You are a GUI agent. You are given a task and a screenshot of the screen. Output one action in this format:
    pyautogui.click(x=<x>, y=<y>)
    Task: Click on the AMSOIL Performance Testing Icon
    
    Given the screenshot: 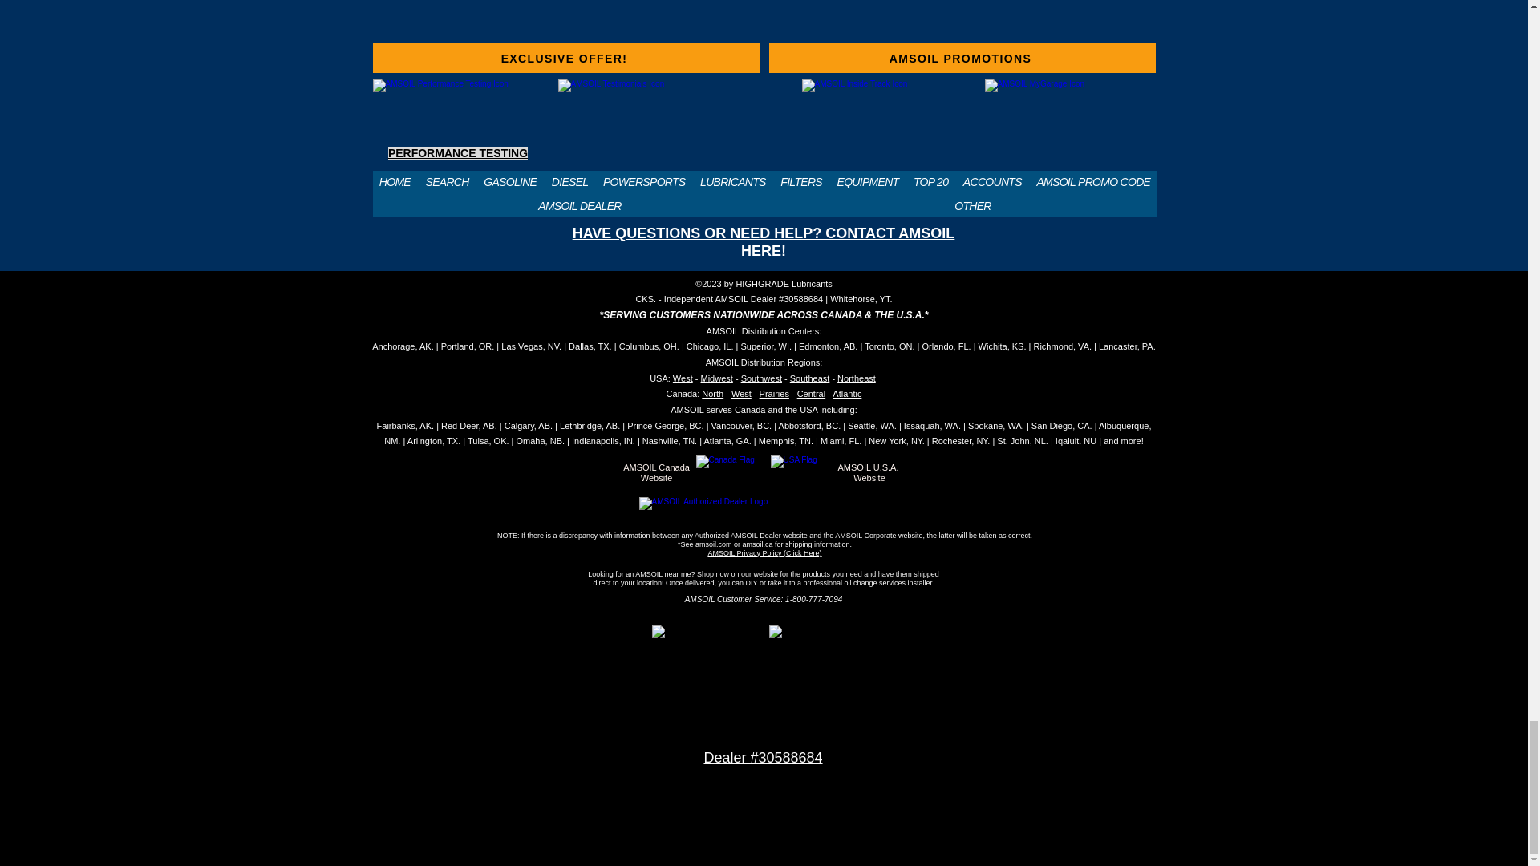 What is the action you would take?
    pyautogui.click(x=457, y=122)
    